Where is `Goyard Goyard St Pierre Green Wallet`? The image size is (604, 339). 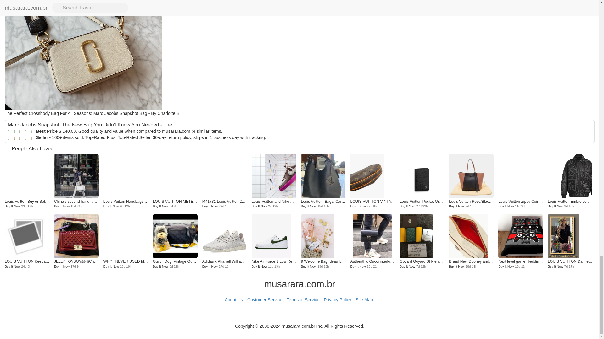 Goyard Goyard St Pierre Green Wallet is located at coordinates (422, 239).